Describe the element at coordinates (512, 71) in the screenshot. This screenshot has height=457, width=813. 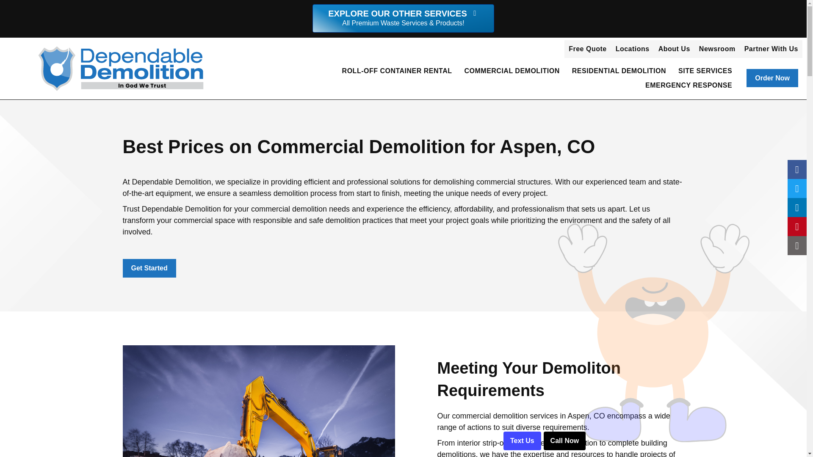
I see `COMMERCIAL DEMOLITION` at that location.